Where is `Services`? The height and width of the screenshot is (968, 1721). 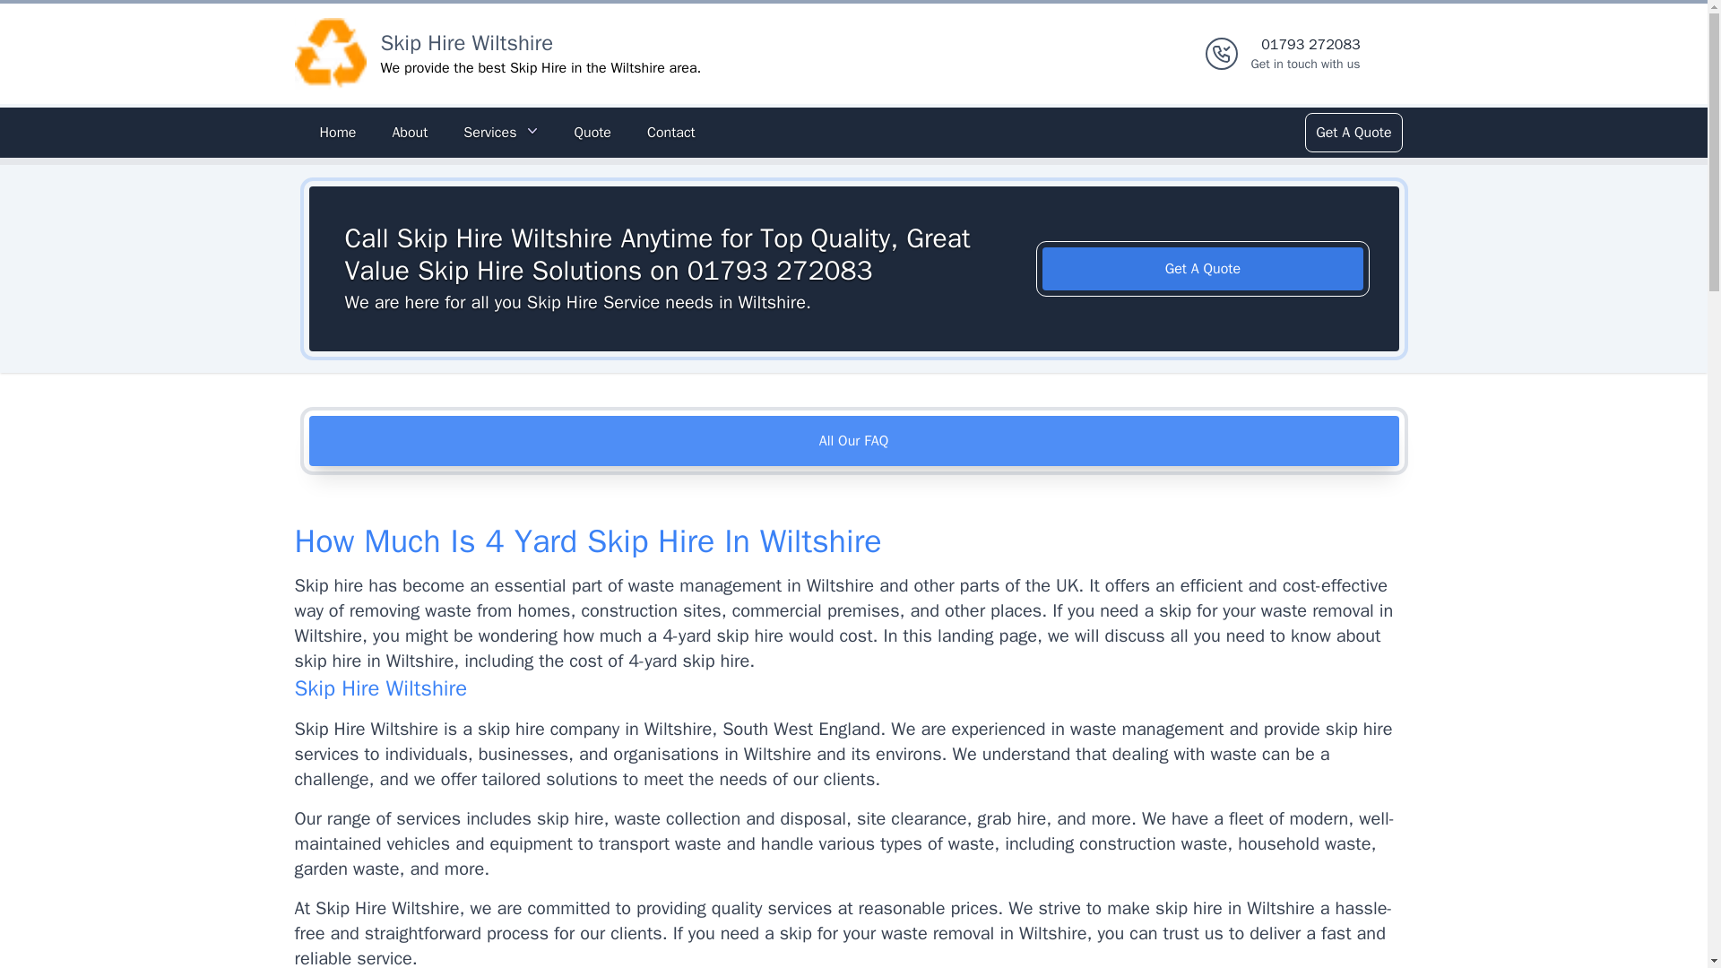
Services is located at coordinates (466, 43).